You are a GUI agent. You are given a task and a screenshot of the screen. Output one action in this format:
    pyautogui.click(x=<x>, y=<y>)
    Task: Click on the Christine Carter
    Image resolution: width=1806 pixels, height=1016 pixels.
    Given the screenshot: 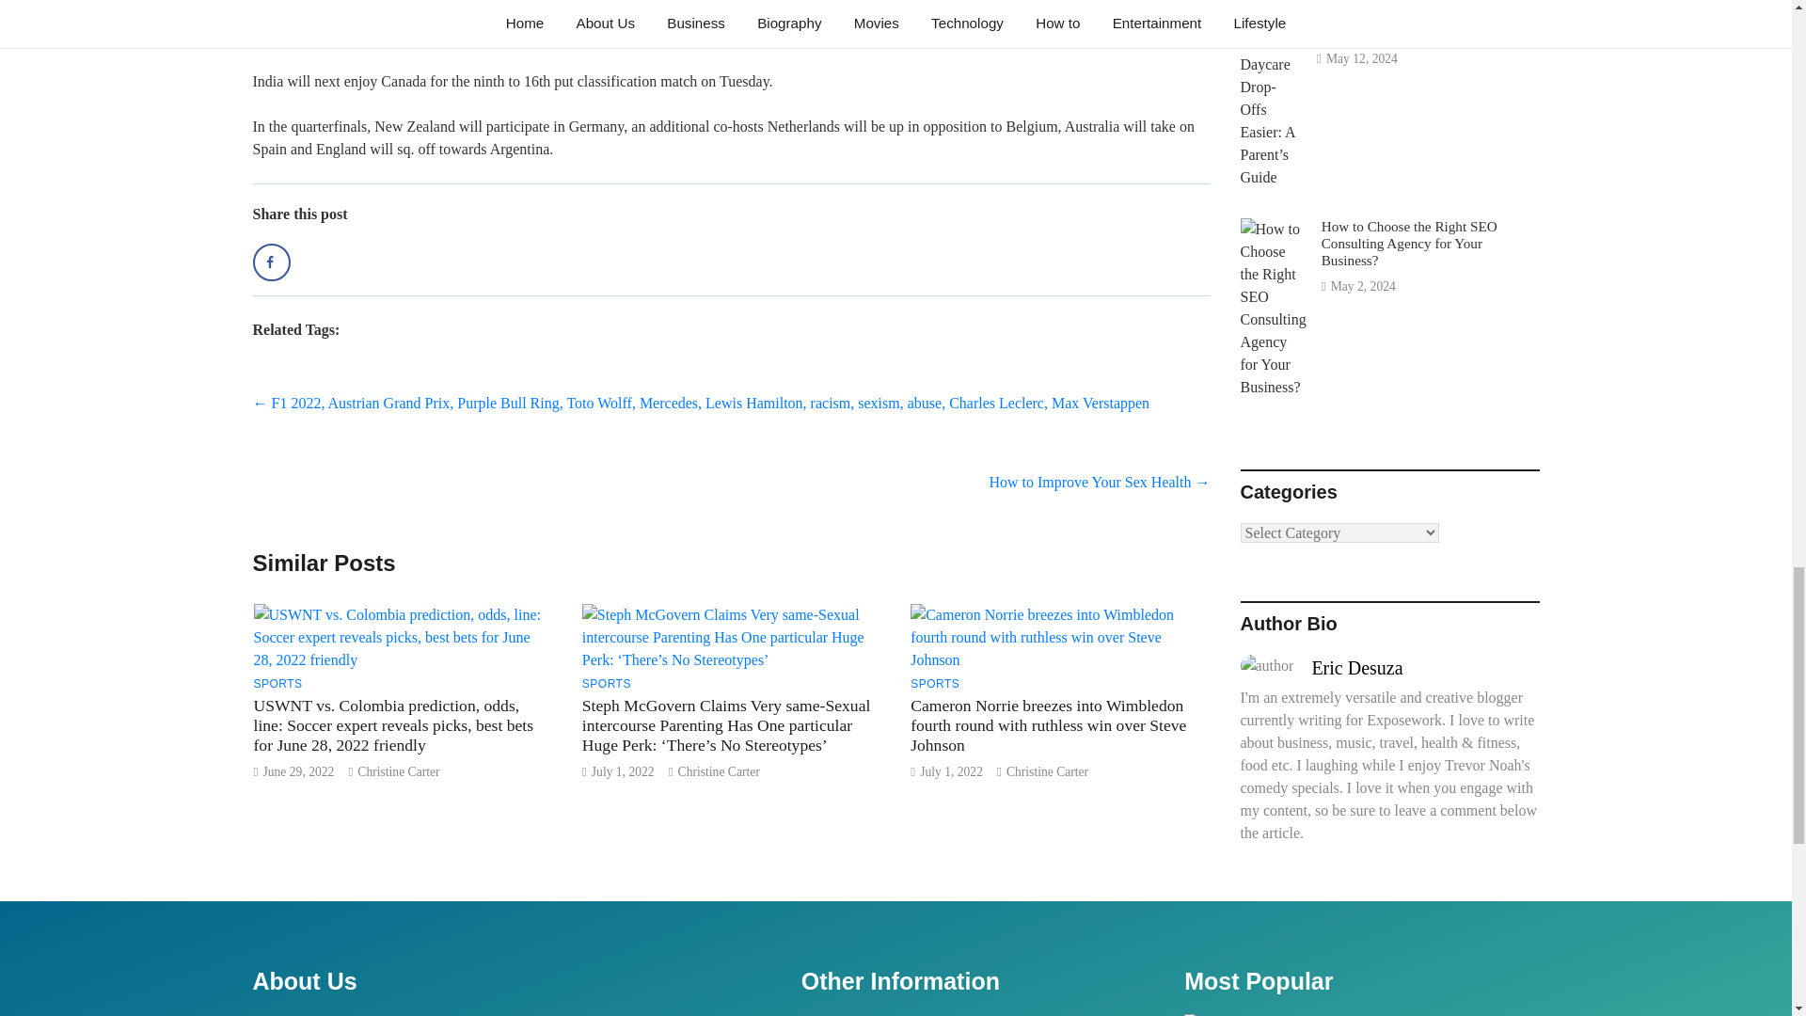 What is the action you would take?
    pyautogui.click(x=398, y=771)
    